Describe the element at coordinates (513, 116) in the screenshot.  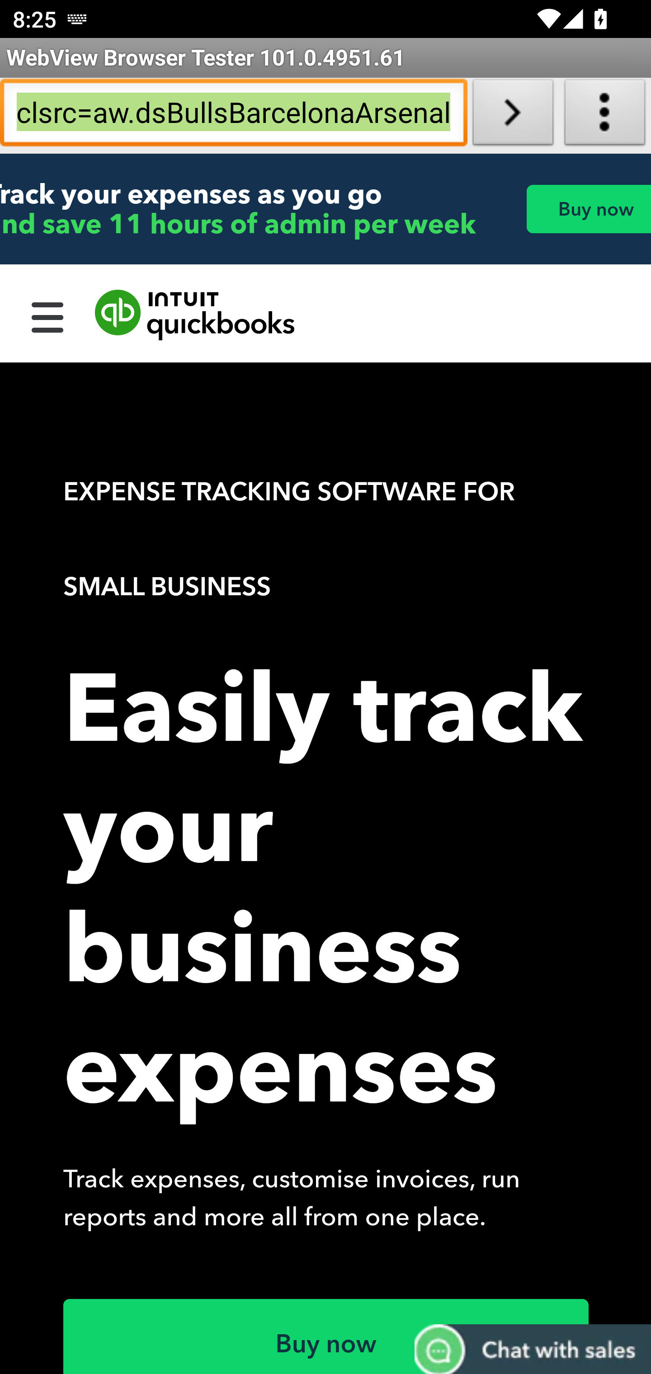
I see `Load URL` at that location.